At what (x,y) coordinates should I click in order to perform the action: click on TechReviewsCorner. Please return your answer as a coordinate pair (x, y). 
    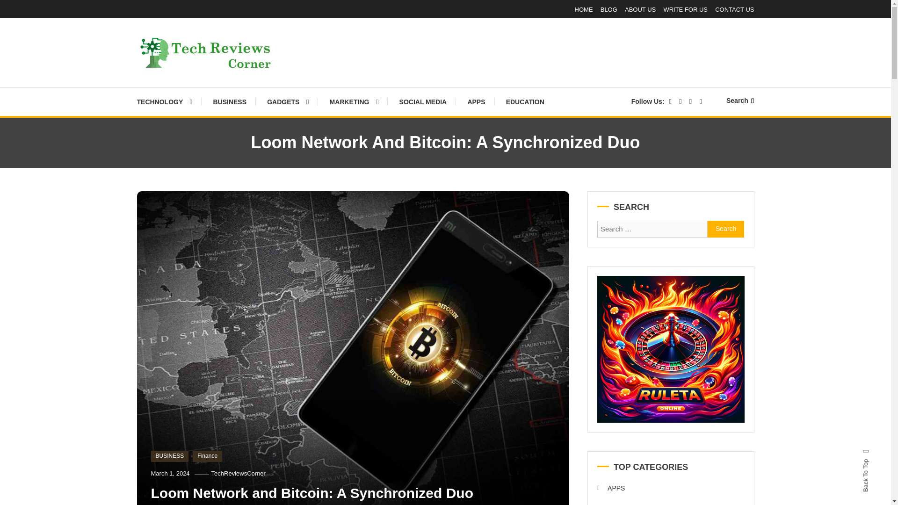
    Looking at the image, I should click on (217, 81).